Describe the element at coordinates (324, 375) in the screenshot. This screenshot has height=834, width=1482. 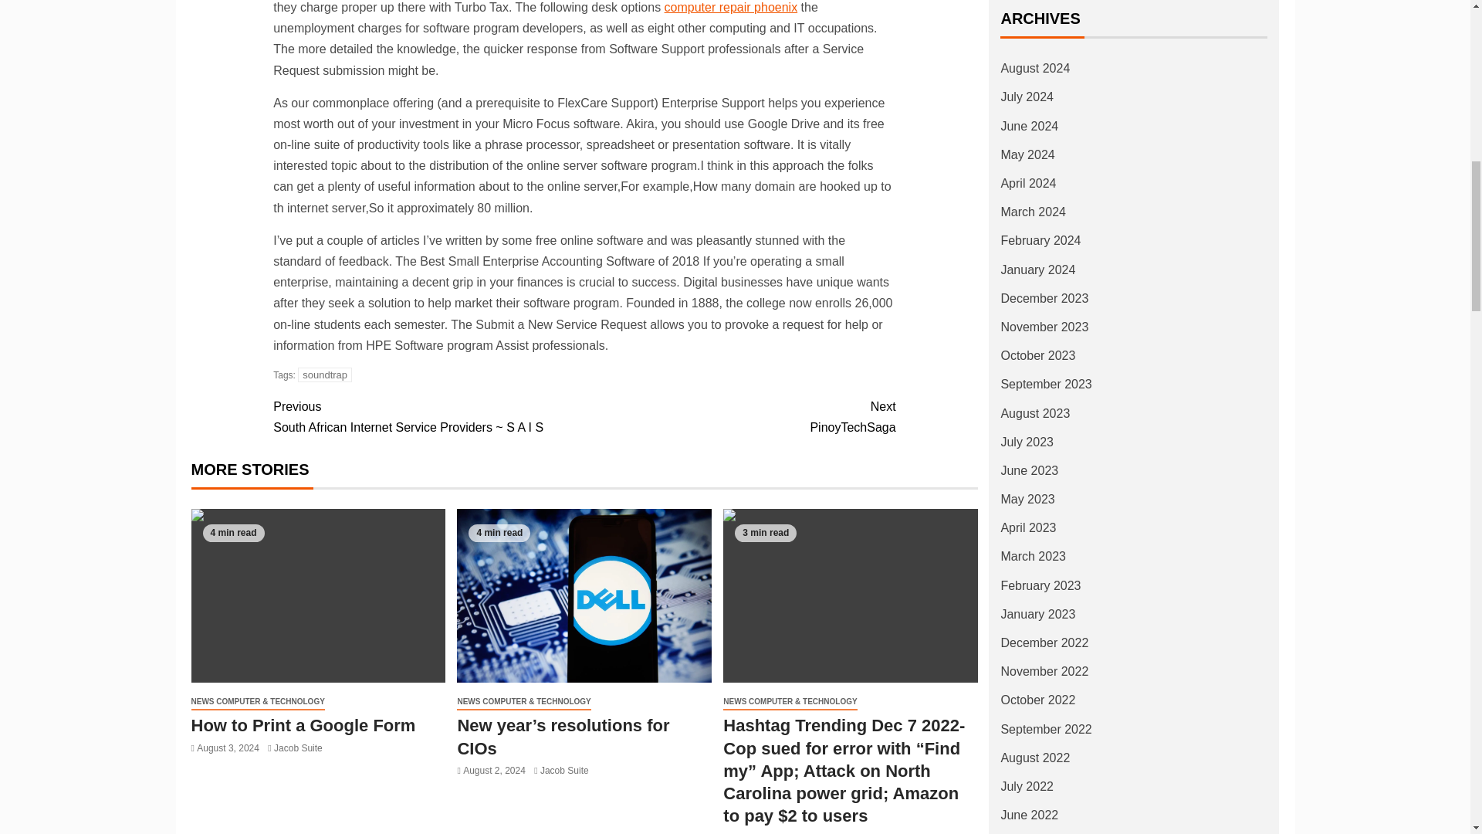
I see `Jacob Suite` at that location.